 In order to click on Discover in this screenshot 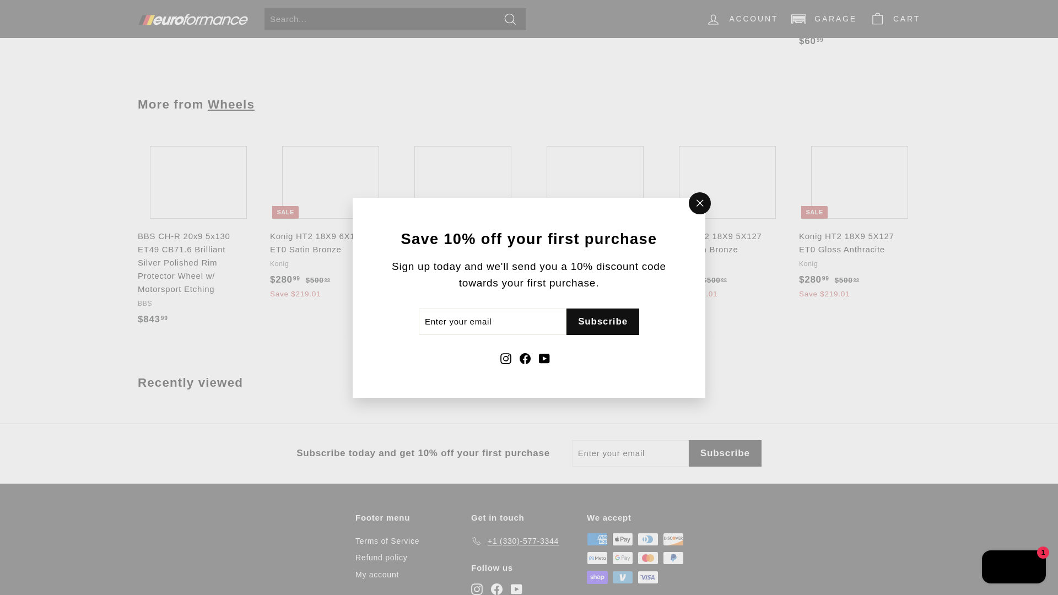, I will do `click(673, 539)`.